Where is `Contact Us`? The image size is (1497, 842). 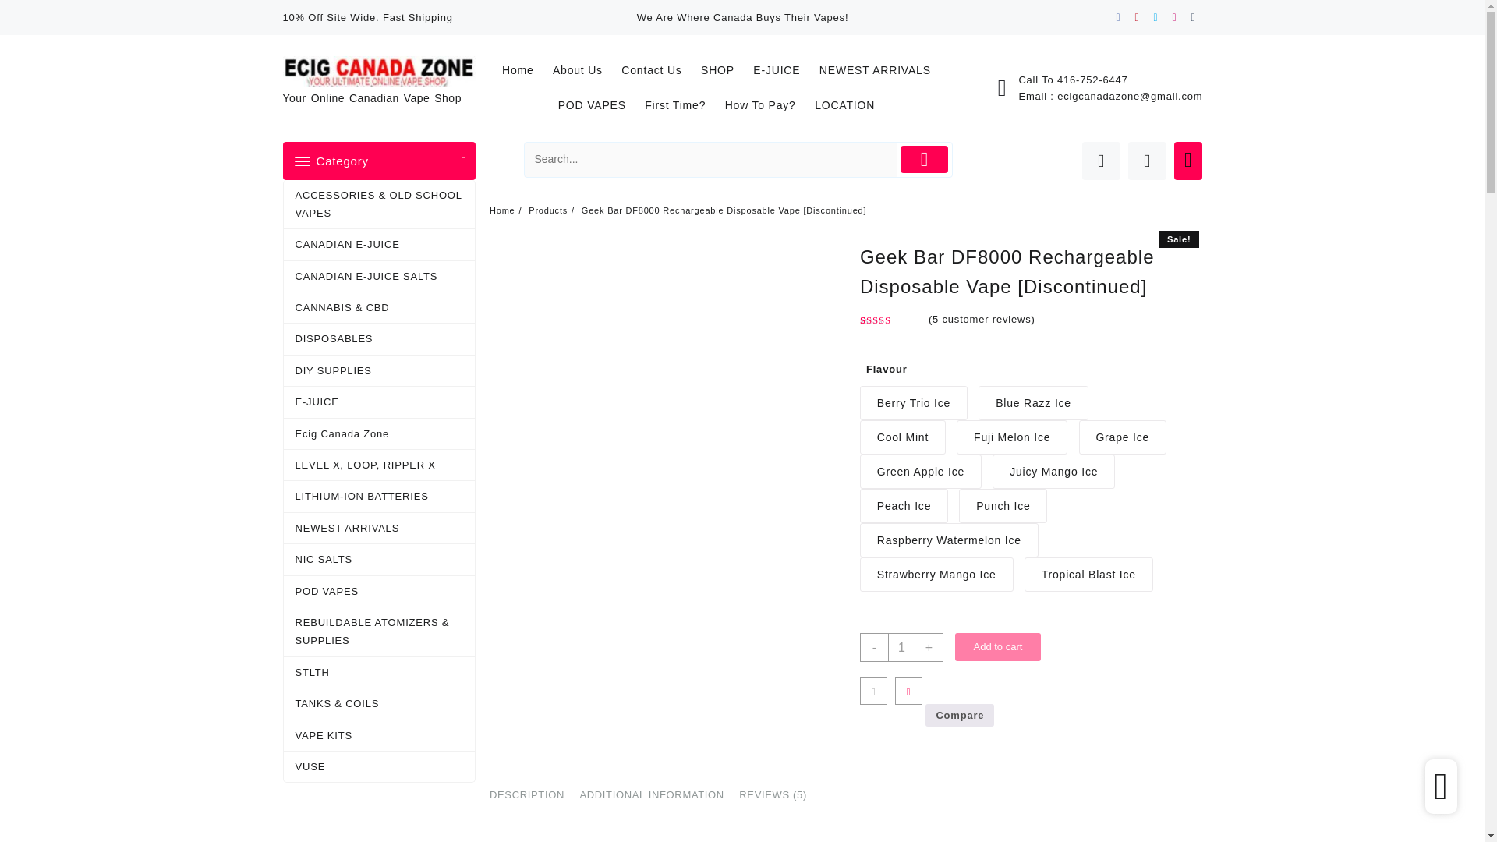 Contact Us is located at coordinates (533, 30).